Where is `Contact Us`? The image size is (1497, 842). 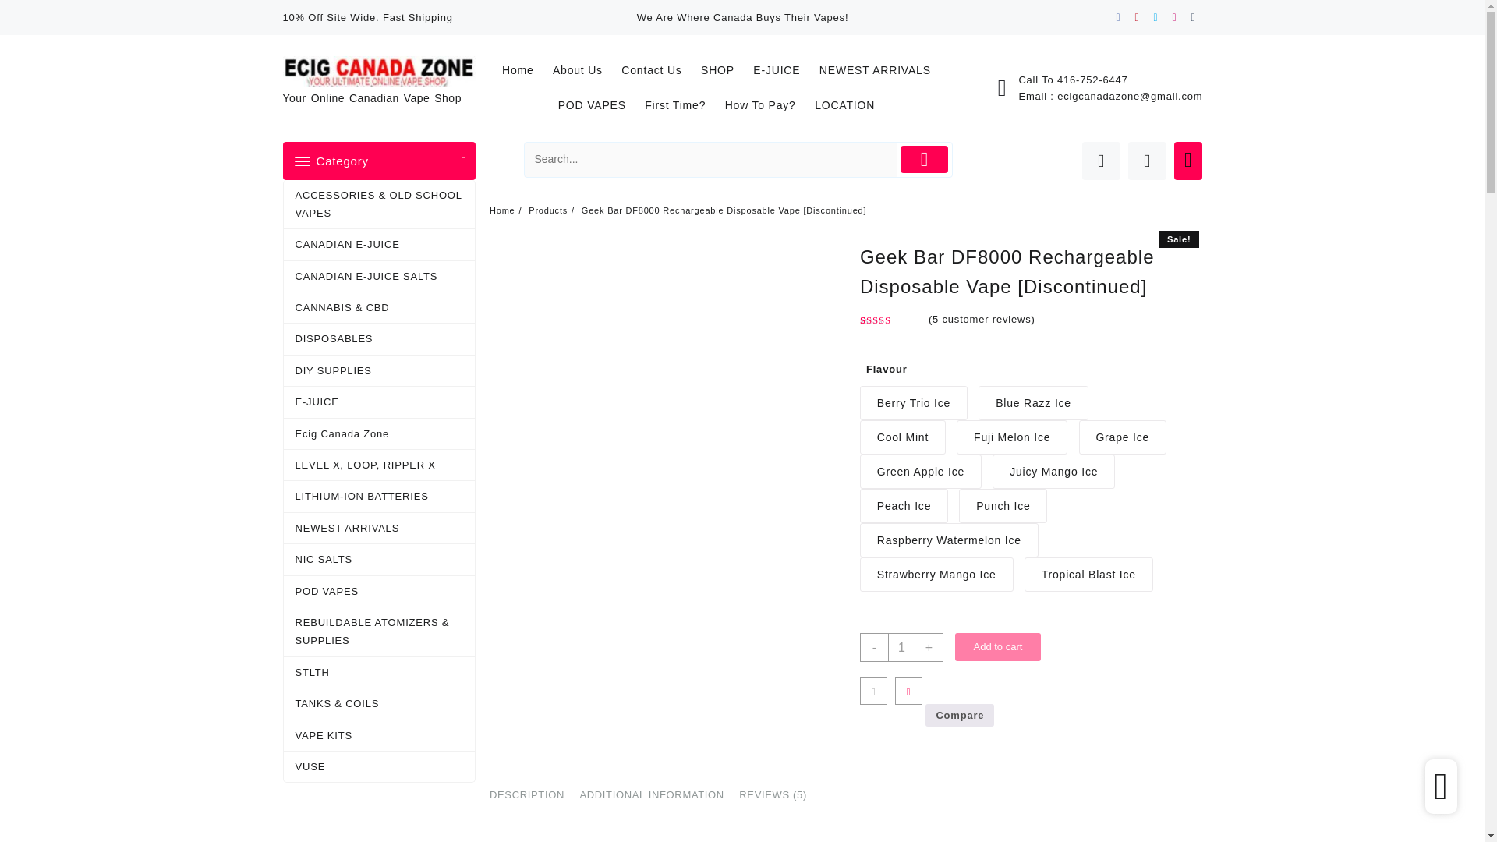 Contact Us is located at coordinates (533, 30).